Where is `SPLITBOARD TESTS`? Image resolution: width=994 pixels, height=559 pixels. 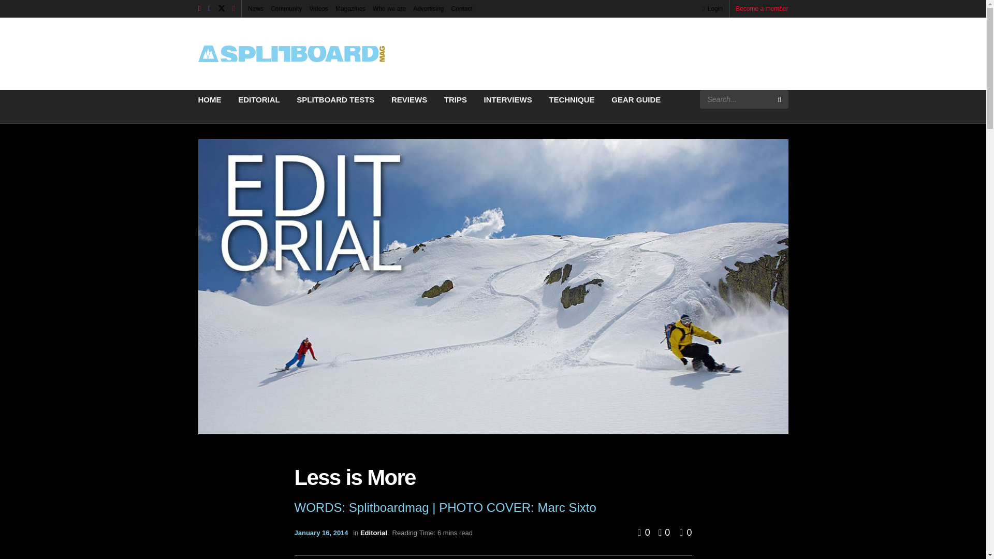
SPLITBOARD TESTS is located at coordinates (335, 99).